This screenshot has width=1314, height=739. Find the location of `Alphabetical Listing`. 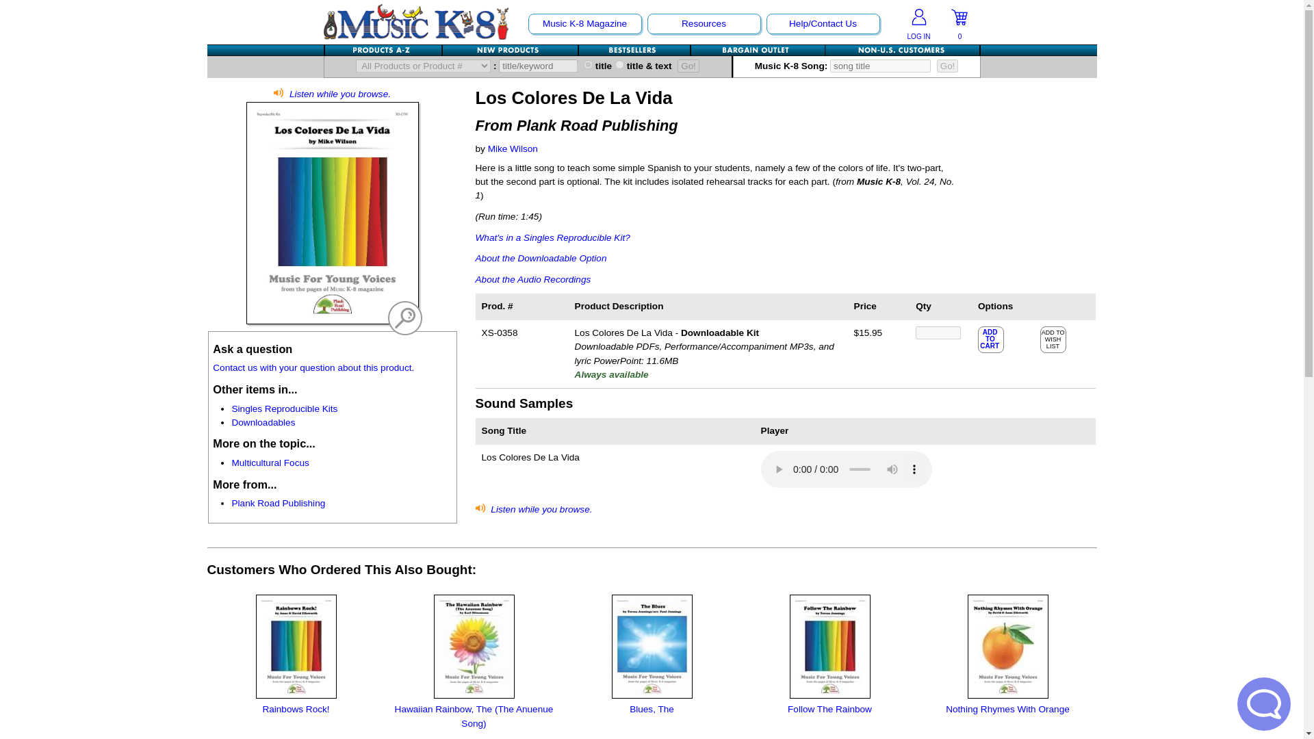

Alphabetical Listing is located at coordinates (383, 50).